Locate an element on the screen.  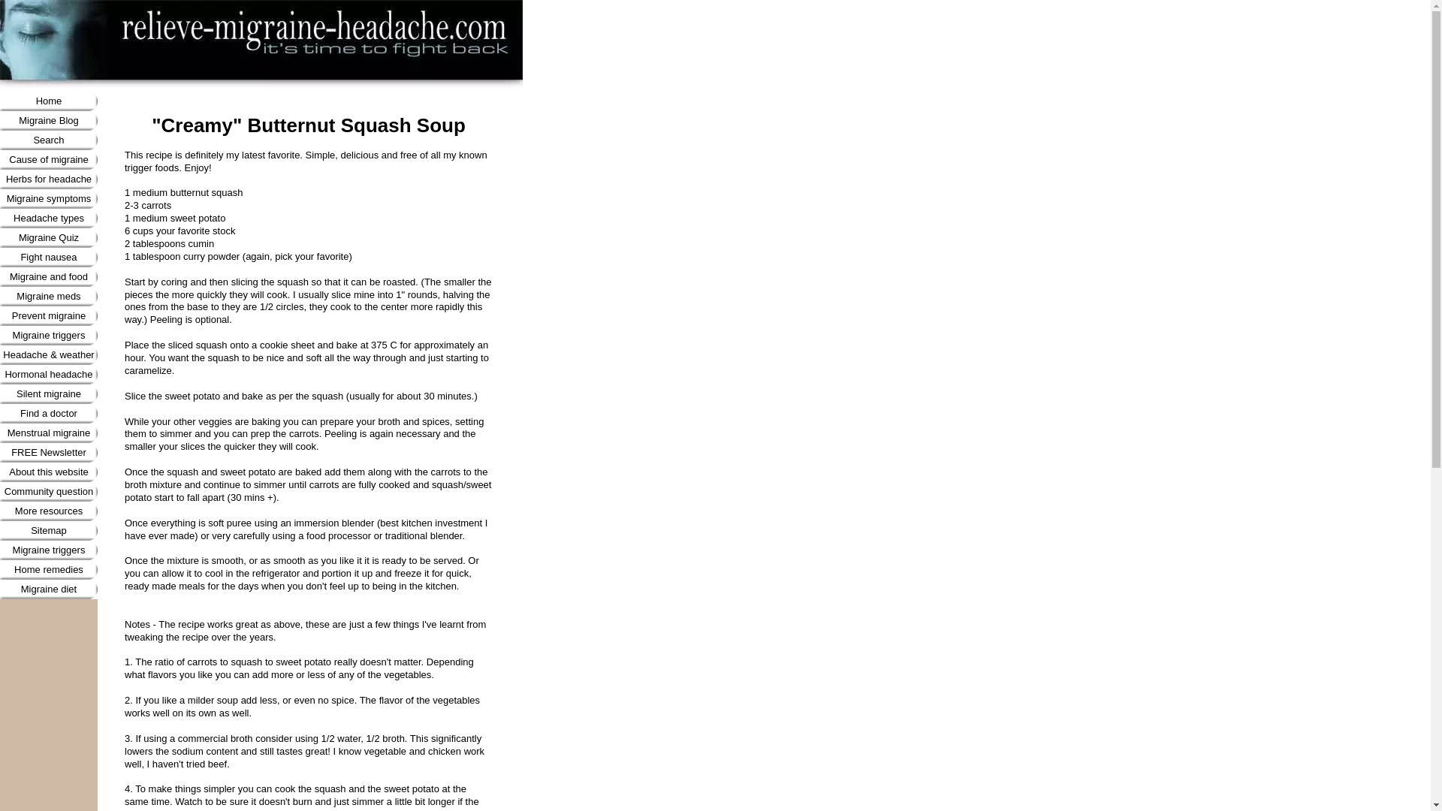
Migraine and food is located at coordinates (49, 277).